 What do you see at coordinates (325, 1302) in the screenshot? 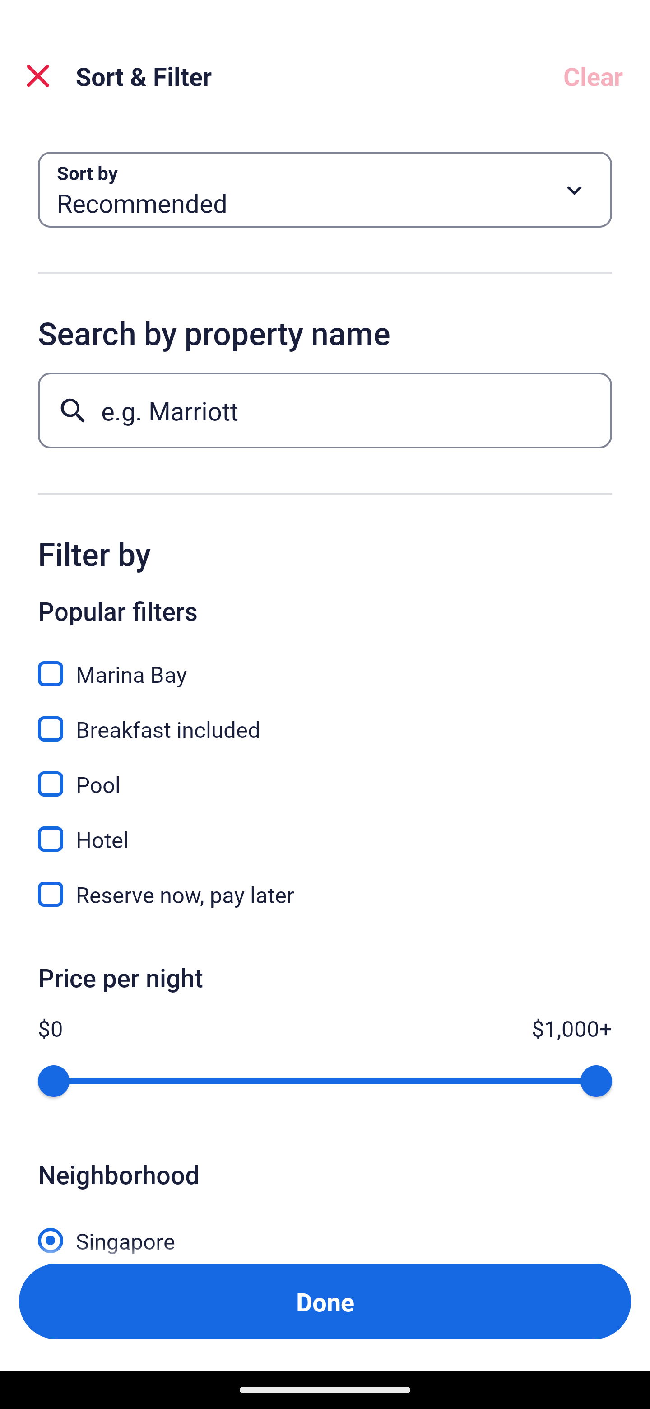
I see `Apply and close Sort and Filter Done` at bounding box center [325, 1302].